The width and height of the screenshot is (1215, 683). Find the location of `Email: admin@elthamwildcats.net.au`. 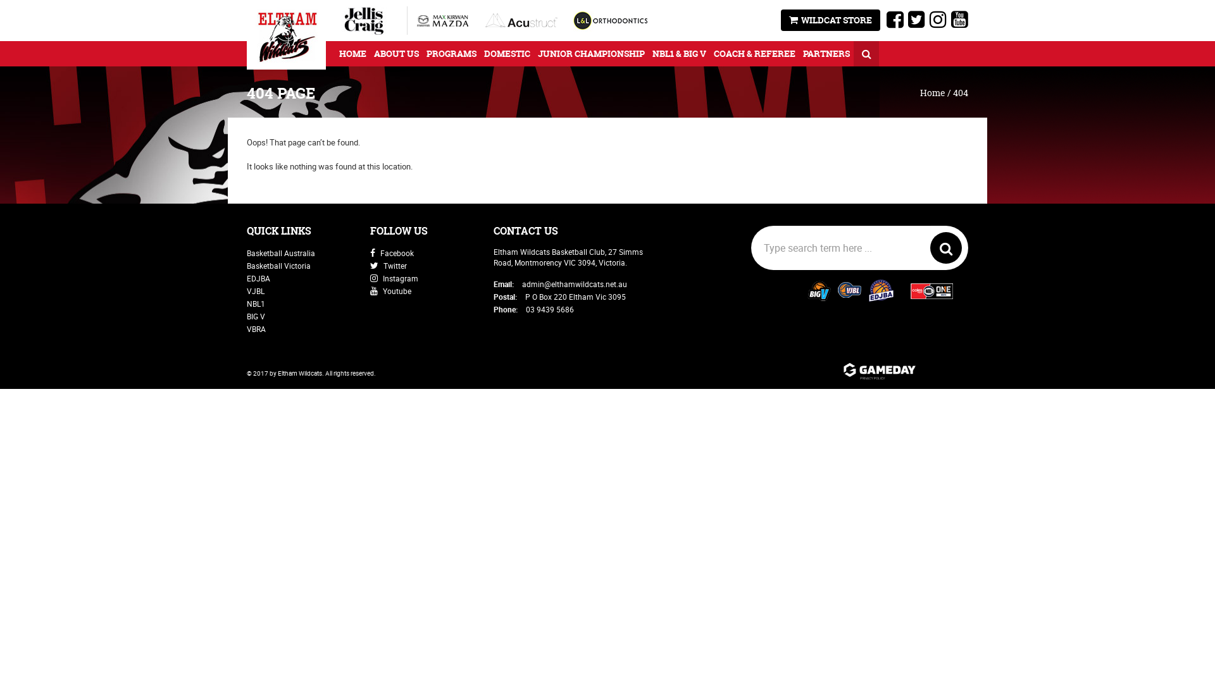

Email: admin@elthamwildcats.net.au is located at coordinates (561, 284).